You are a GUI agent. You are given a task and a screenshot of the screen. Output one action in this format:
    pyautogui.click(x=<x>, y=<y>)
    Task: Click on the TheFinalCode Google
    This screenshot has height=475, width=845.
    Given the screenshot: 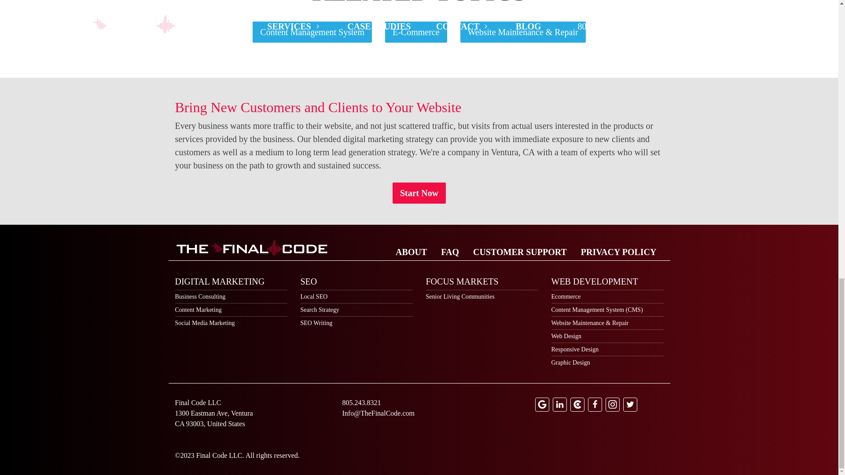 What is the action you would take?
    pyautogui.click(x=542, y=405)
    